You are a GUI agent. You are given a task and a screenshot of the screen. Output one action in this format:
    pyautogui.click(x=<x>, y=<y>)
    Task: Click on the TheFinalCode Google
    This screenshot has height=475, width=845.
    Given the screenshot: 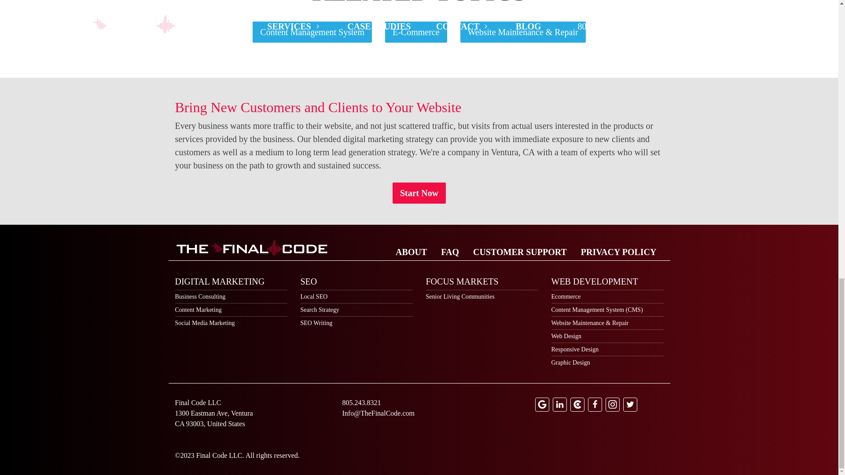 What is the action you would take?
    pyautogui.click(x=542, y=405)
    